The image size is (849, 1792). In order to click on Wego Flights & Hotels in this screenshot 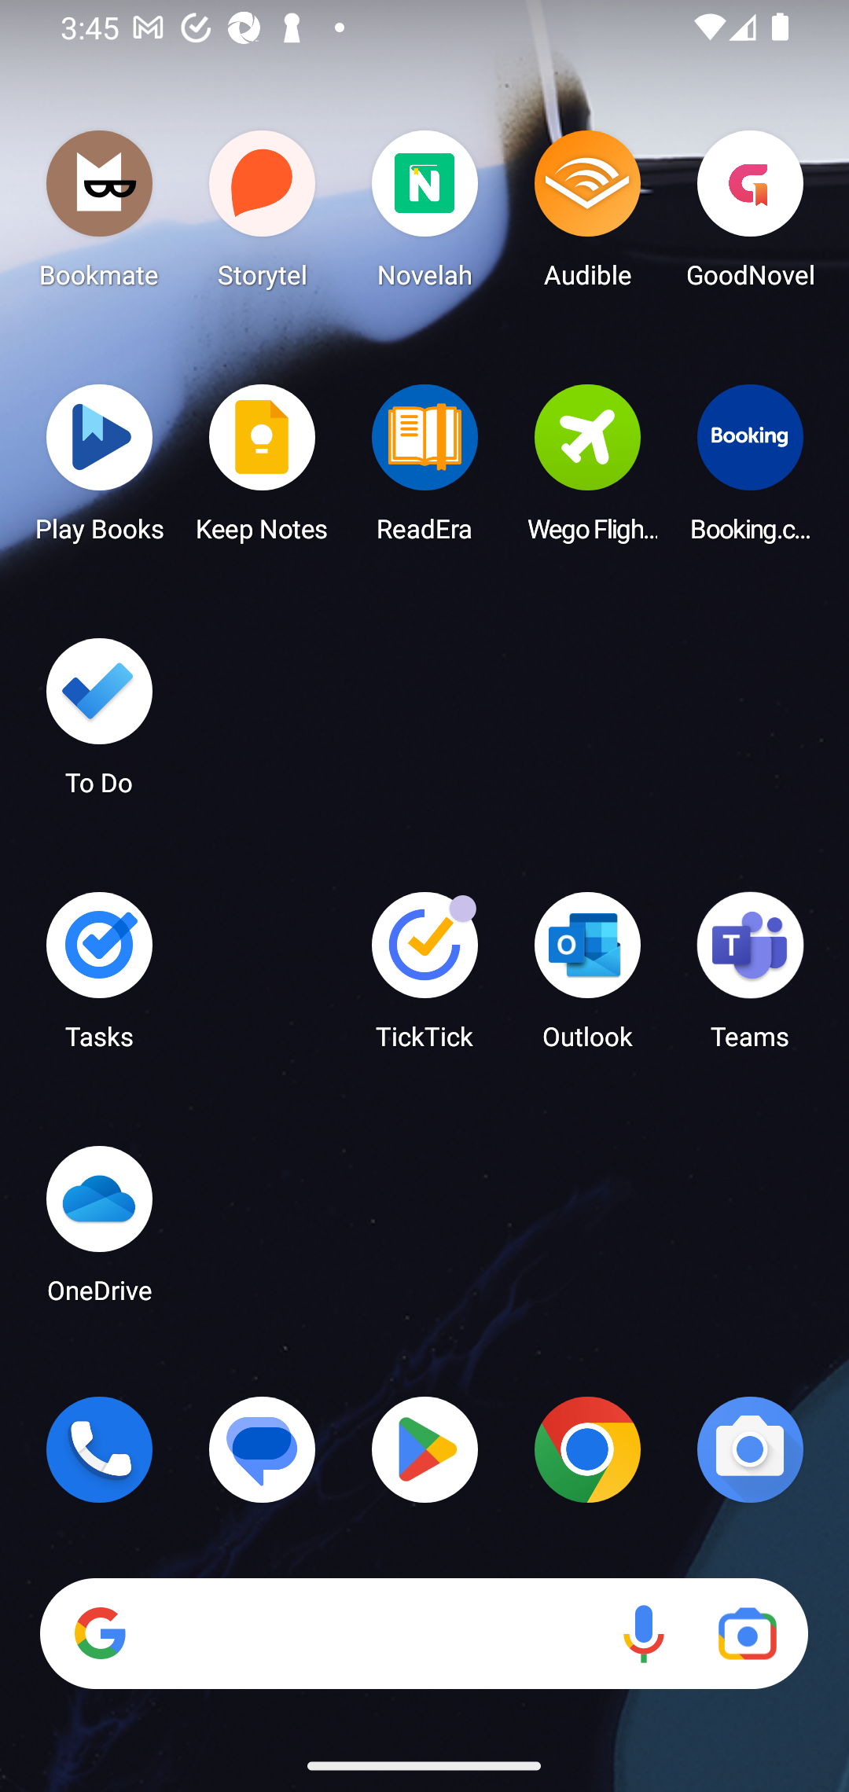, I will do `click(587, 469)`.